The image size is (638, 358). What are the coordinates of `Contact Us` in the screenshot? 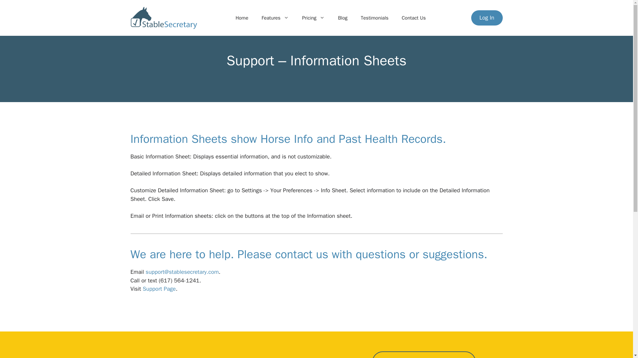 It's located at (413, 18).